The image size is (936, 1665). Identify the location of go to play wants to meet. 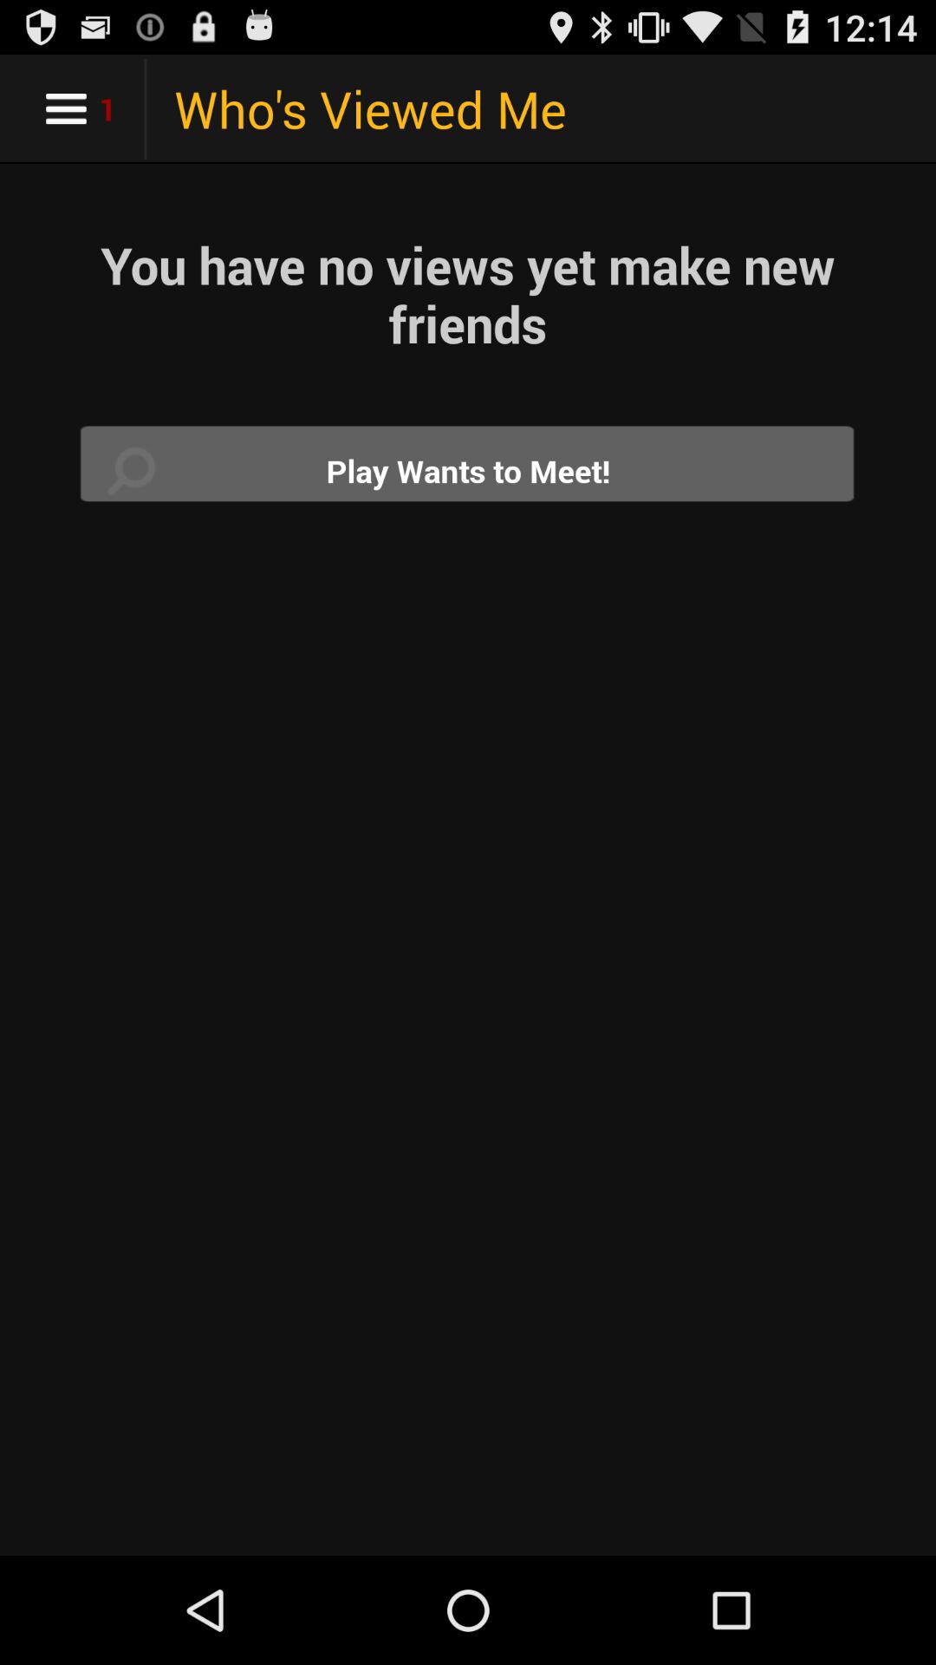
(468, 470).